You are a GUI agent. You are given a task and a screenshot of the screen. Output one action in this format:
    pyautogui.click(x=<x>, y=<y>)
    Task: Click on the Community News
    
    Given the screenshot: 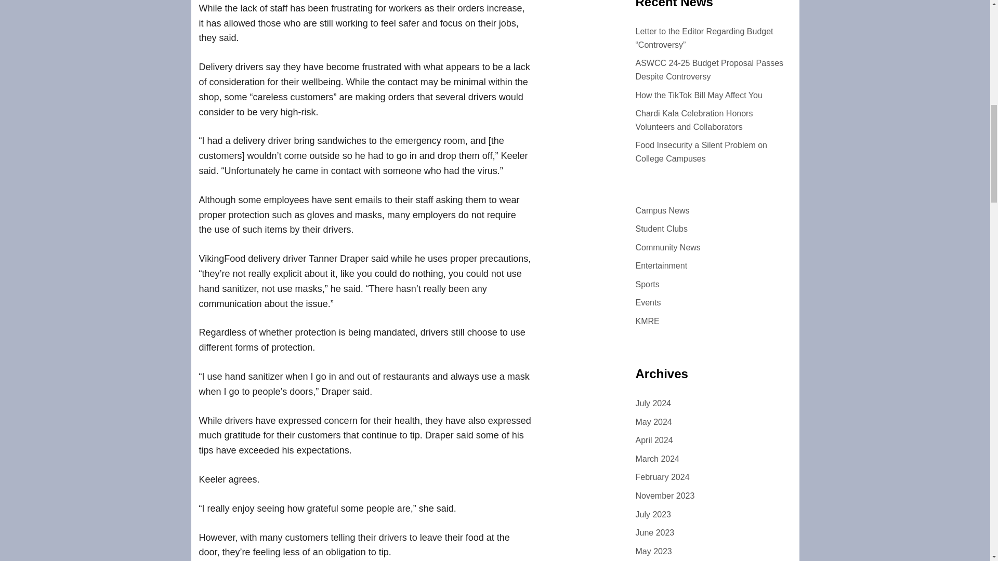 What is the action you would take?
    pyautogui.click(x=667, y=247)
    